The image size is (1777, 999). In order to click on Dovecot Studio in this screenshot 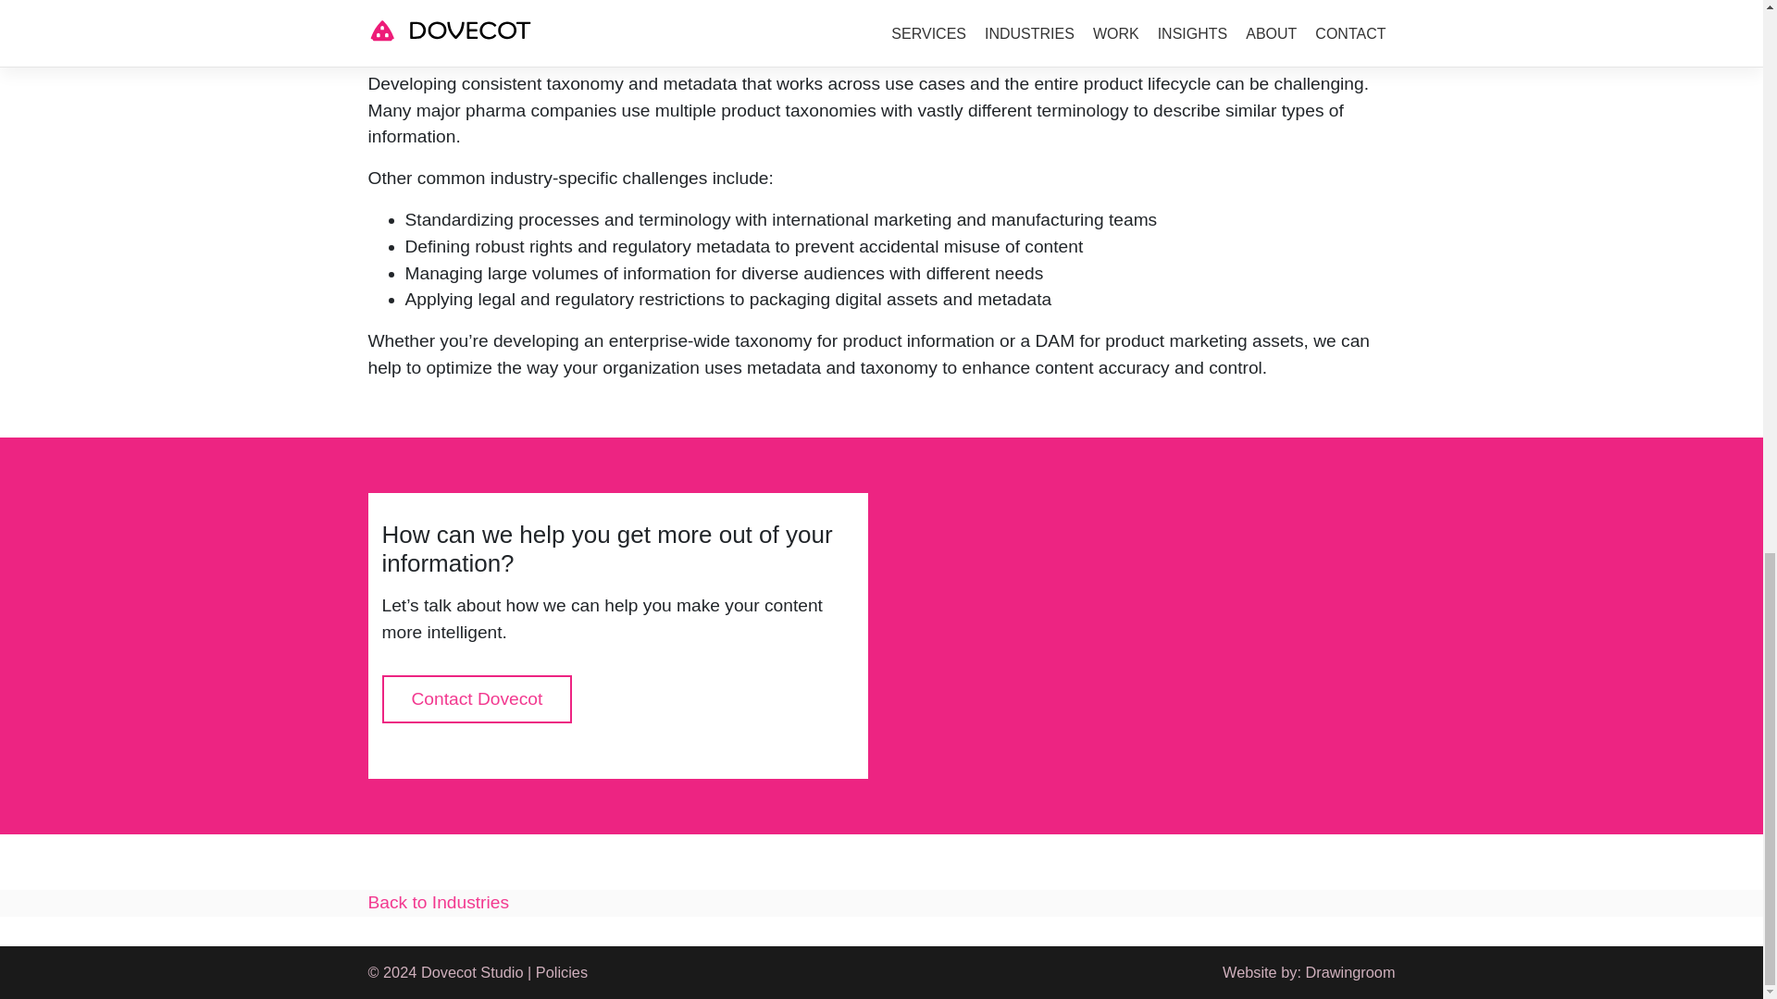, I will do `click(472, 971)`.